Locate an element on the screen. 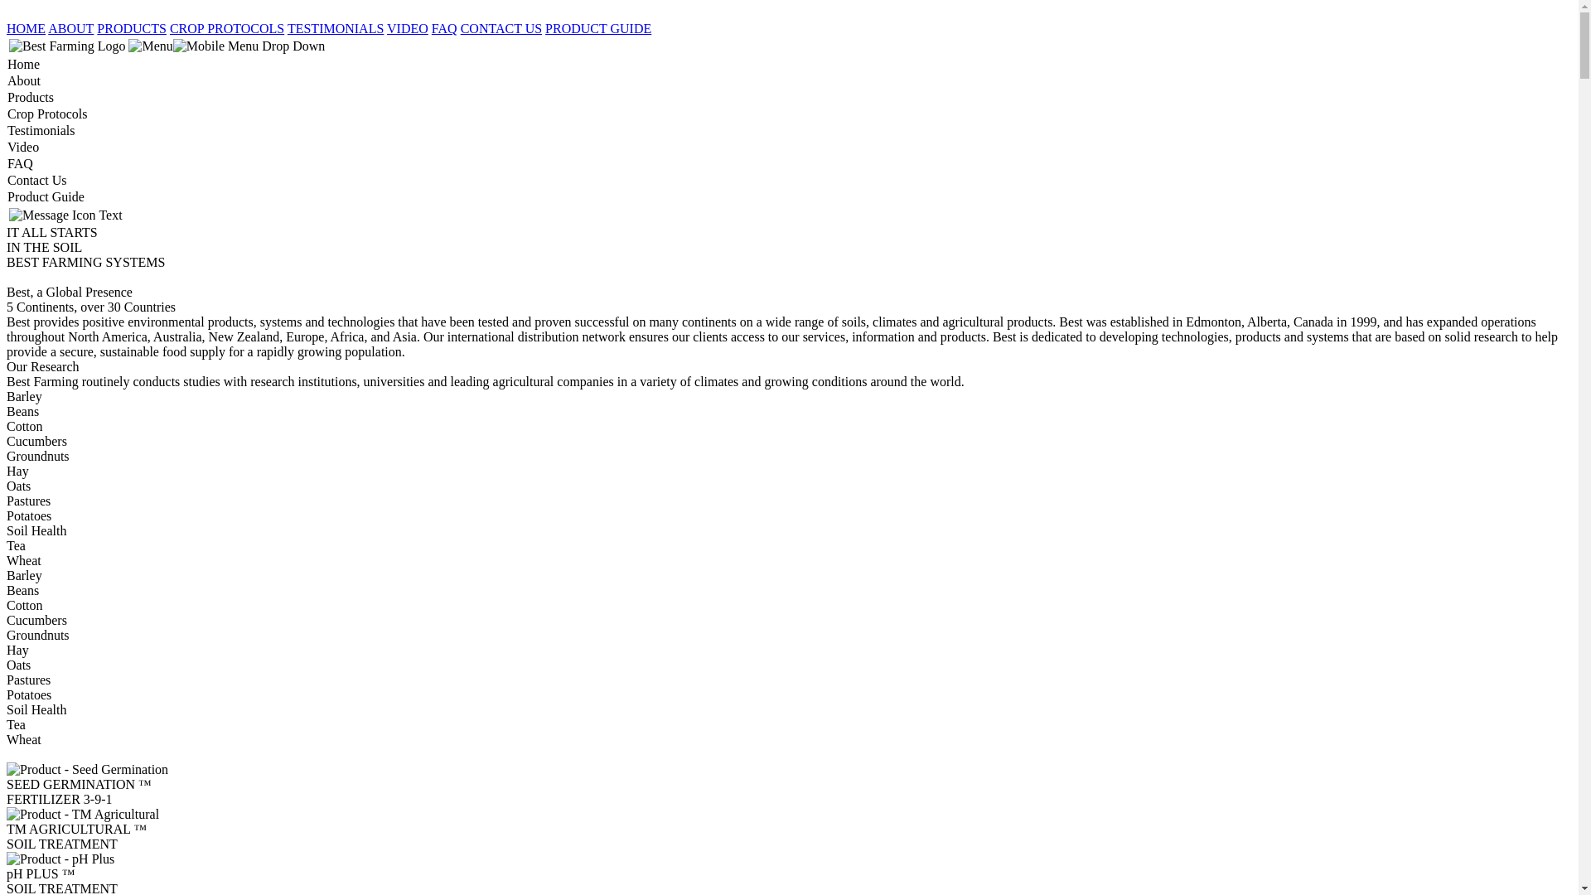 This screenshot has width=1591, height=895. Wheat is located at coordinates (789, 561).